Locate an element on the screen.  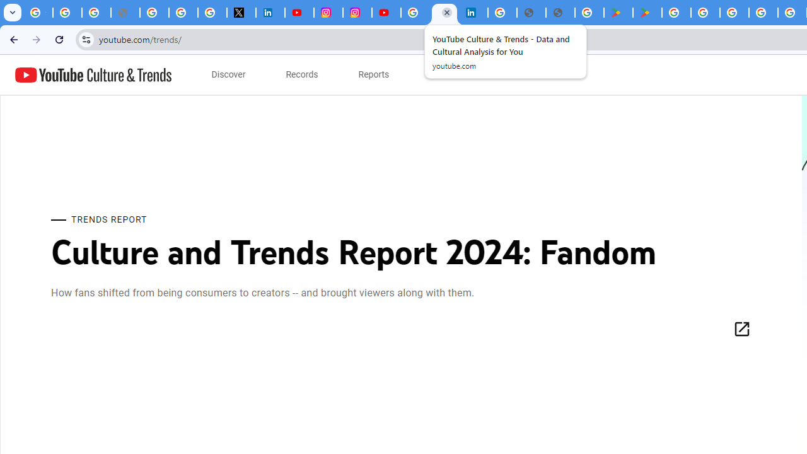
Privacy Help Center - Policies Help is located at coordinates (154, 13).